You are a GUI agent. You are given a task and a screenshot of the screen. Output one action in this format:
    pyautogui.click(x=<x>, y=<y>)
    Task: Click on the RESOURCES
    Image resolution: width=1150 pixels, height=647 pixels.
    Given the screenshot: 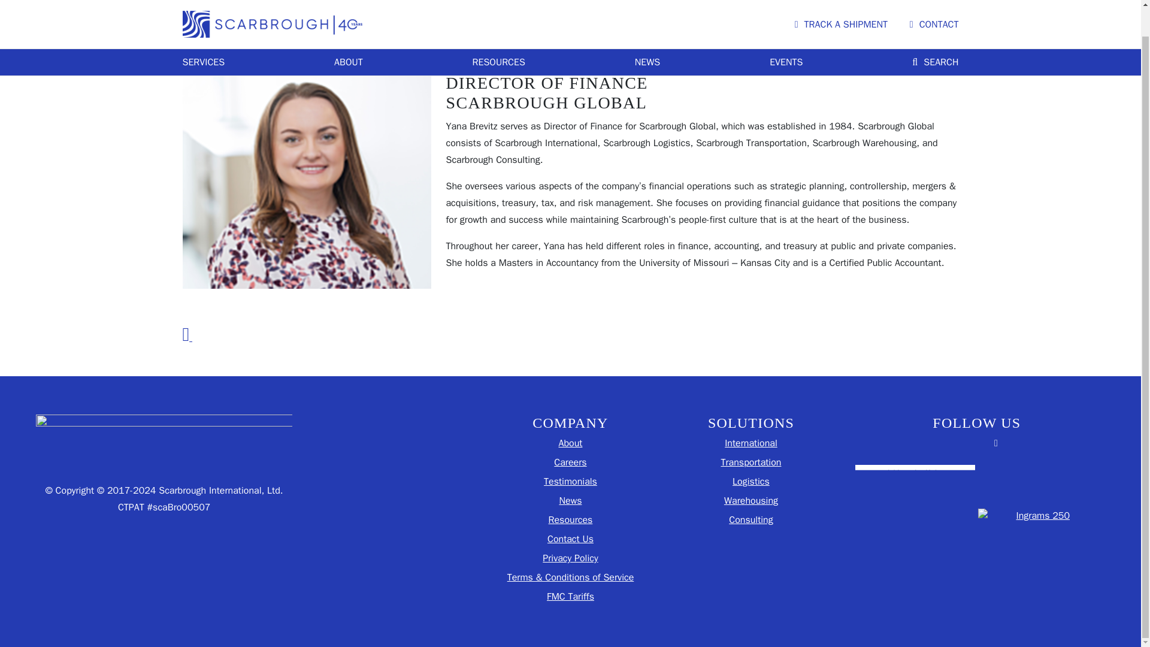 What is the action you would take?
    pyautogui.click(x=499, y=32)
    